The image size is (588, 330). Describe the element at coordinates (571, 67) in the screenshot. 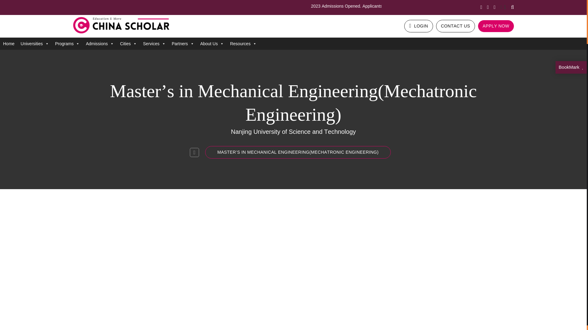

I see `BookMark` at that location.